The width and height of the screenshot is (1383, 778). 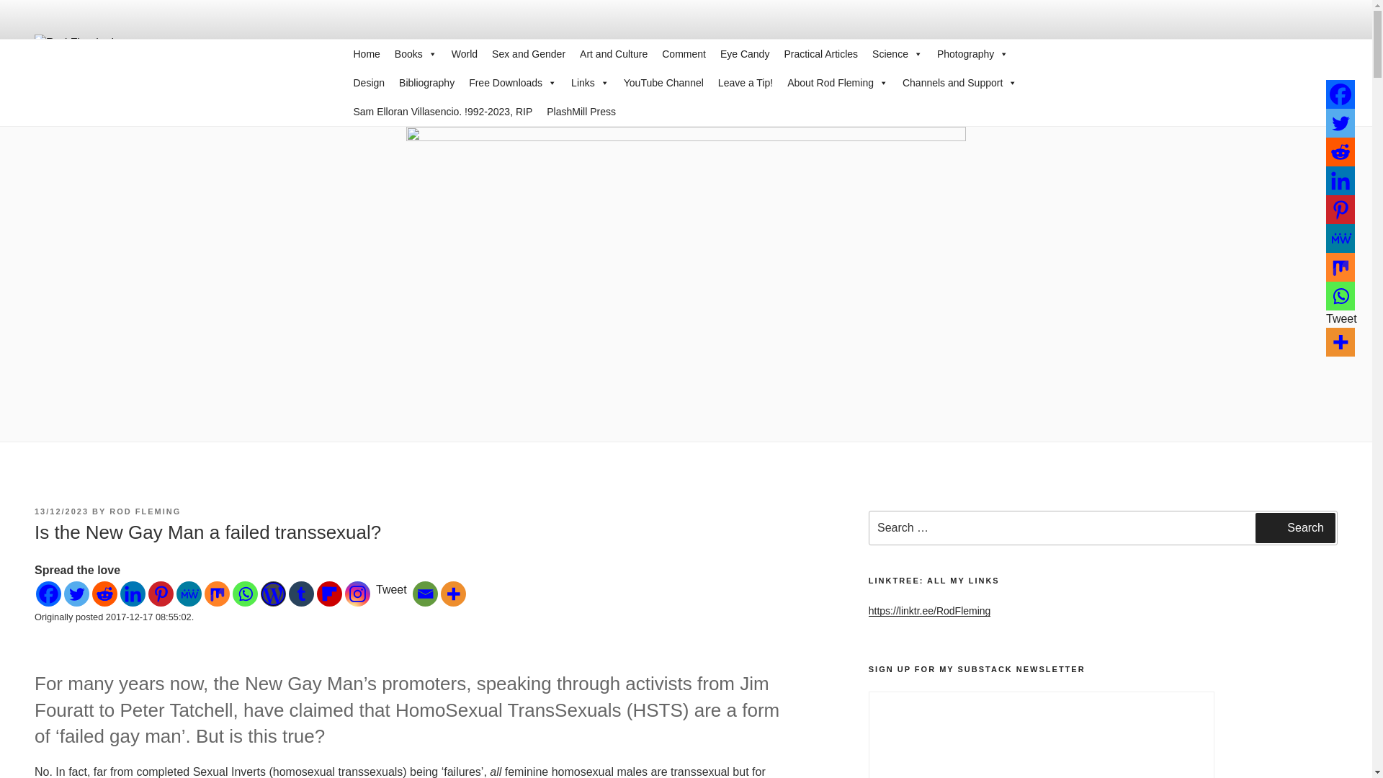 What do you see at coordinates (245, 594) in the screenshot?
I see `Whatsapp` at bounding box center [245, 594].